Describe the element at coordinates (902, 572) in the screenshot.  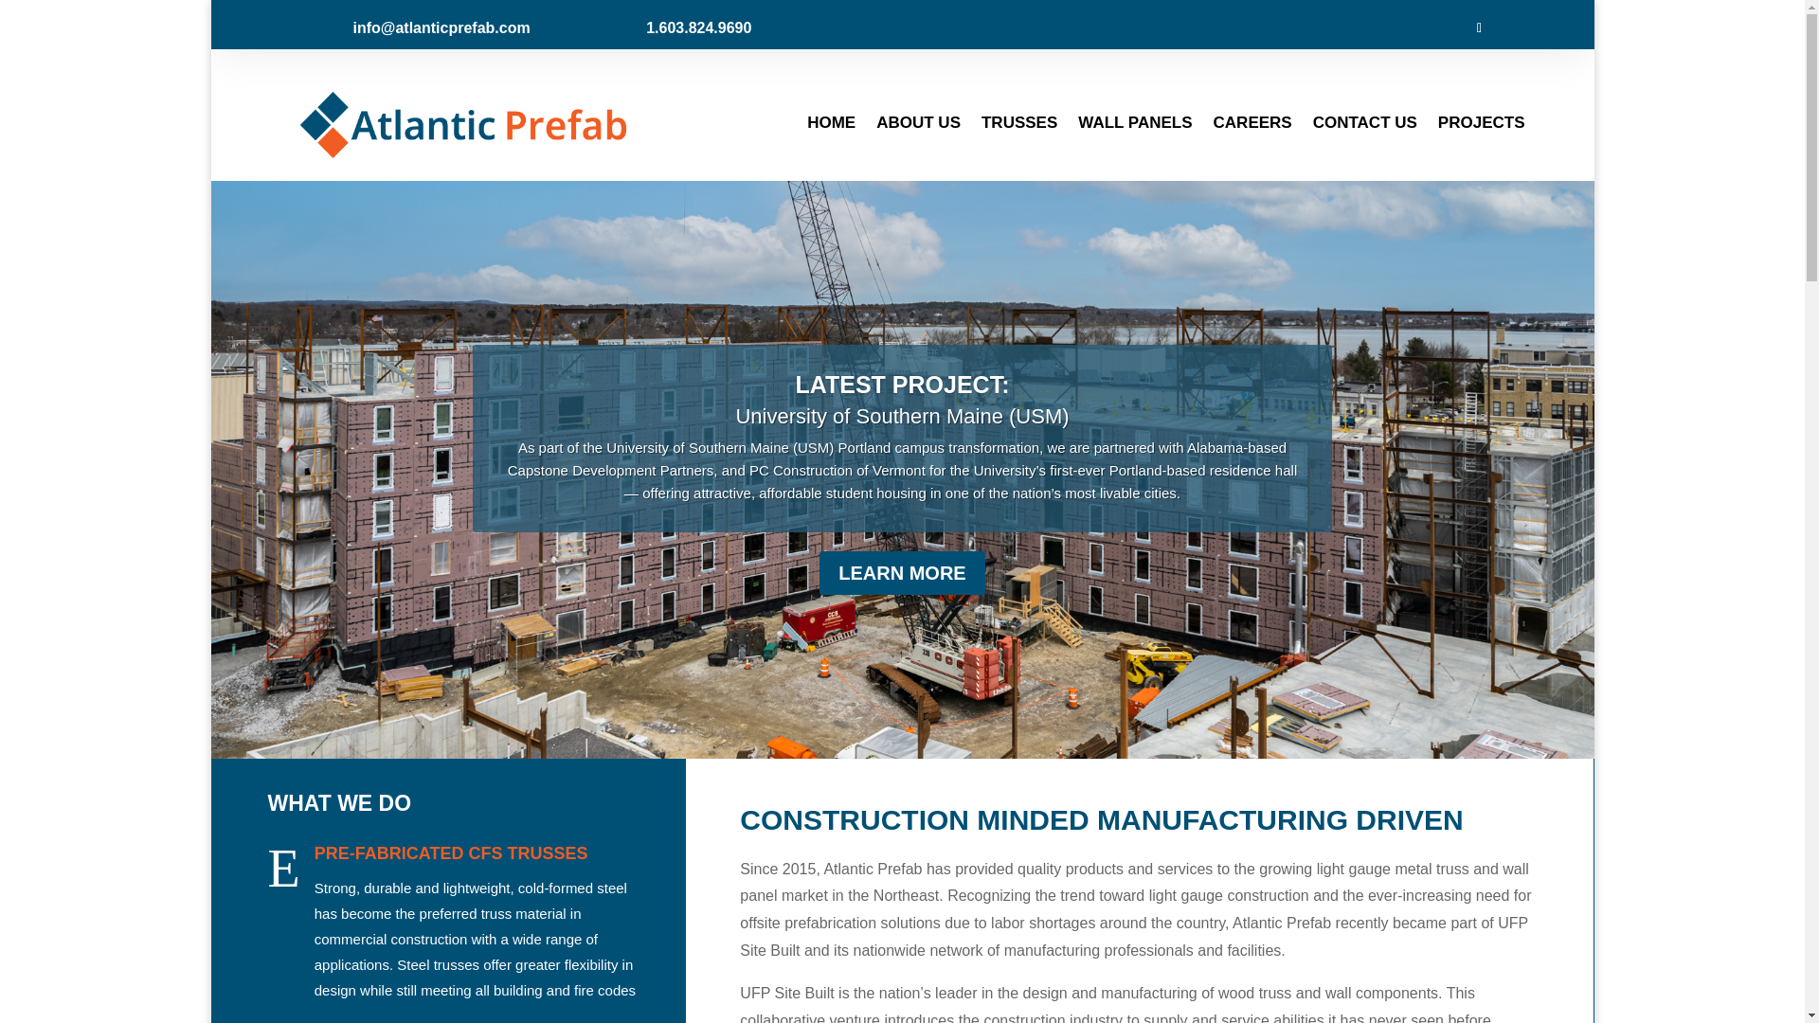
I see `LEARN MORE` at that location.